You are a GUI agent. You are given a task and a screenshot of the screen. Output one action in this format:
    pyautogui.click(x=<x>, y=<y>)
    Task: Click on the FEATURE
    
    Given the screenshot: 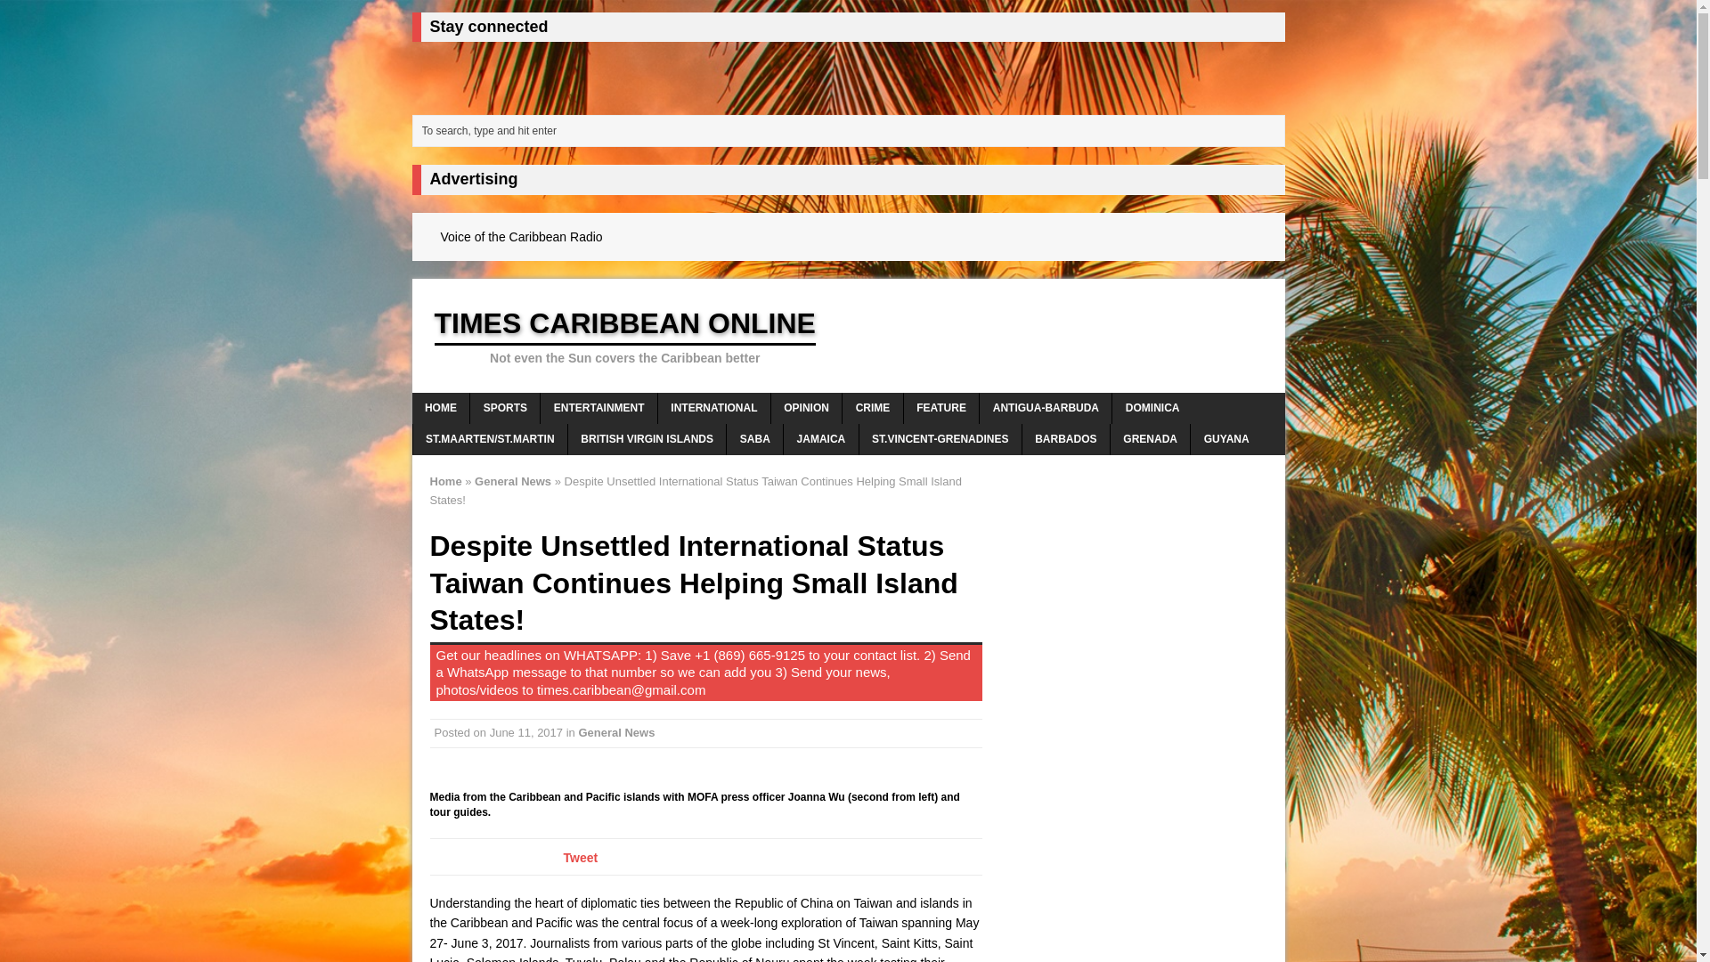 What is the action you would take?
    pyautogui.click(x=942, y=408)
    